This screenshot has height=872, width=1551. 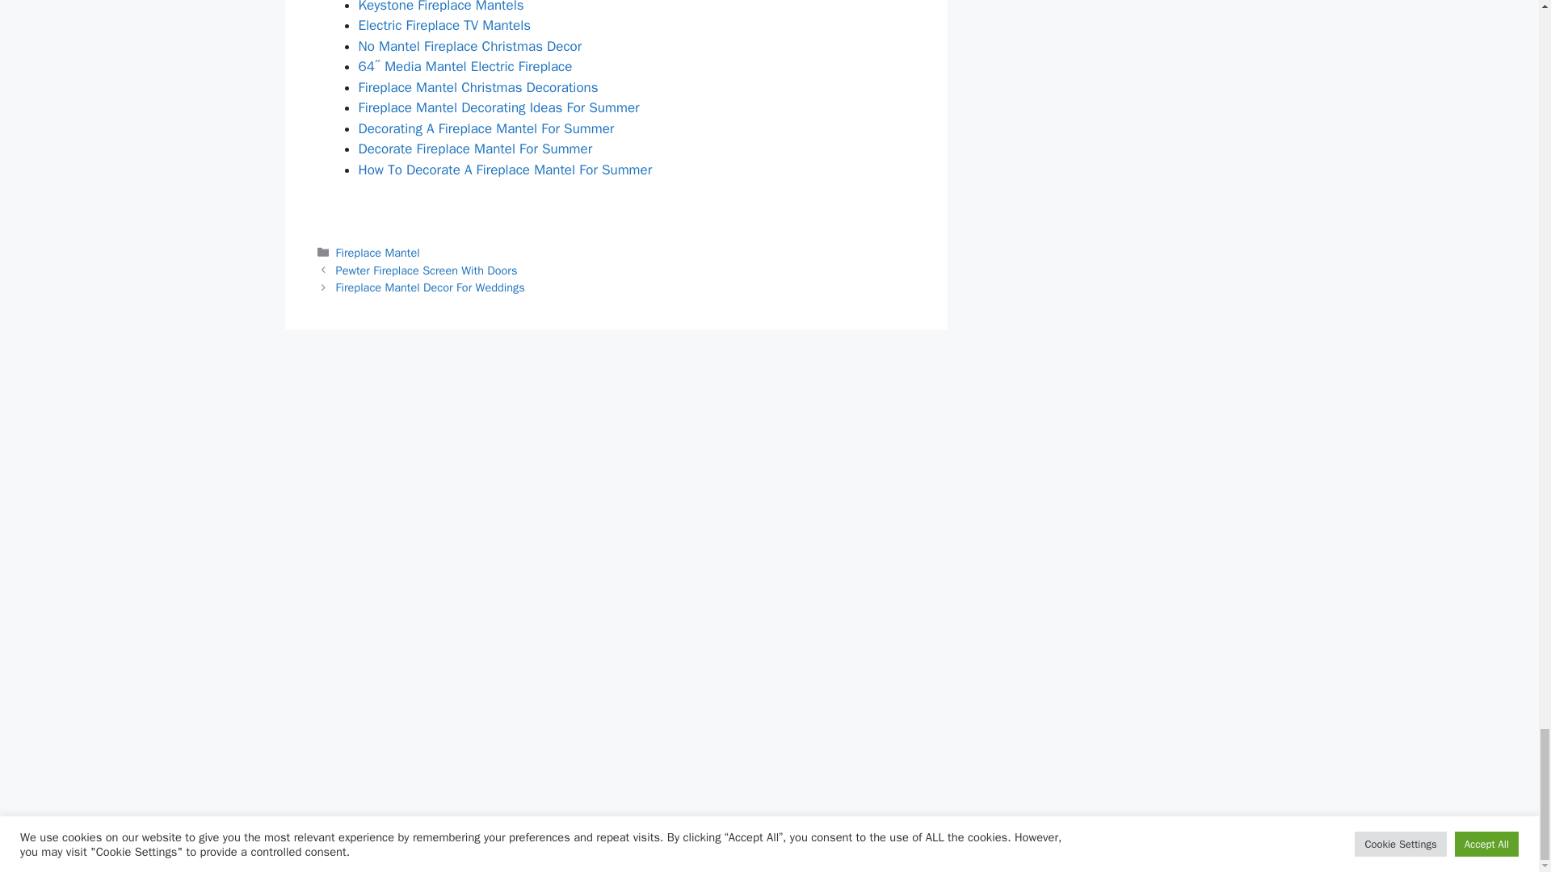 I want to click on How To Decorate A Fireplace Mantel For Summer, so click(x=506, y=170).